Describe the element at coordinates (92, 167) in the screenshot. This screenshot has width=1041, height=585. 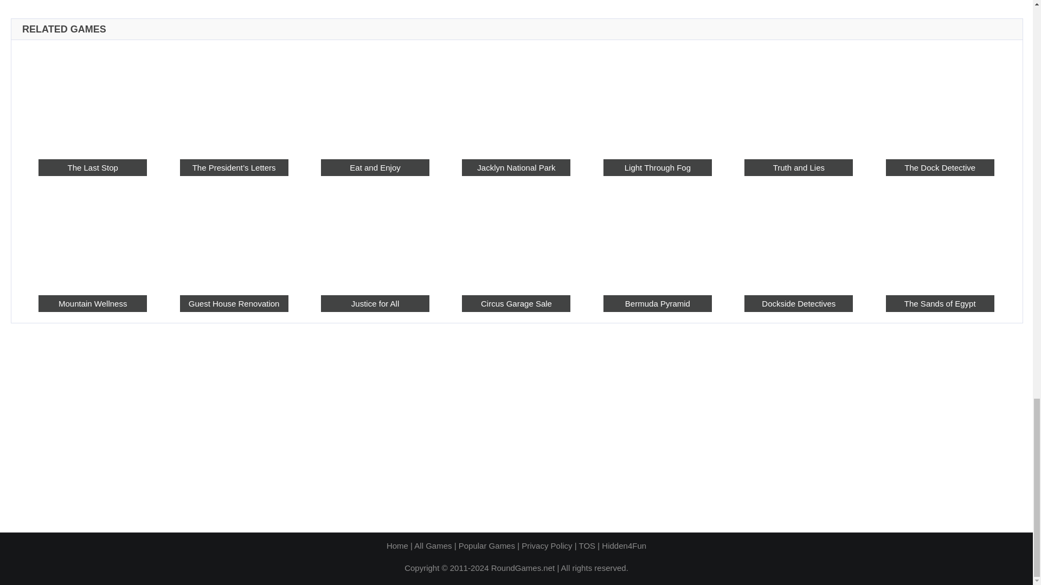
I see `The Last Stop` at that location.